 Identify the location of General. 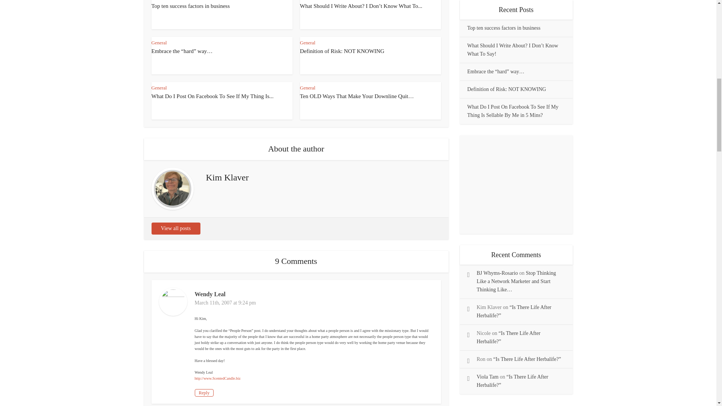
(308, 42).